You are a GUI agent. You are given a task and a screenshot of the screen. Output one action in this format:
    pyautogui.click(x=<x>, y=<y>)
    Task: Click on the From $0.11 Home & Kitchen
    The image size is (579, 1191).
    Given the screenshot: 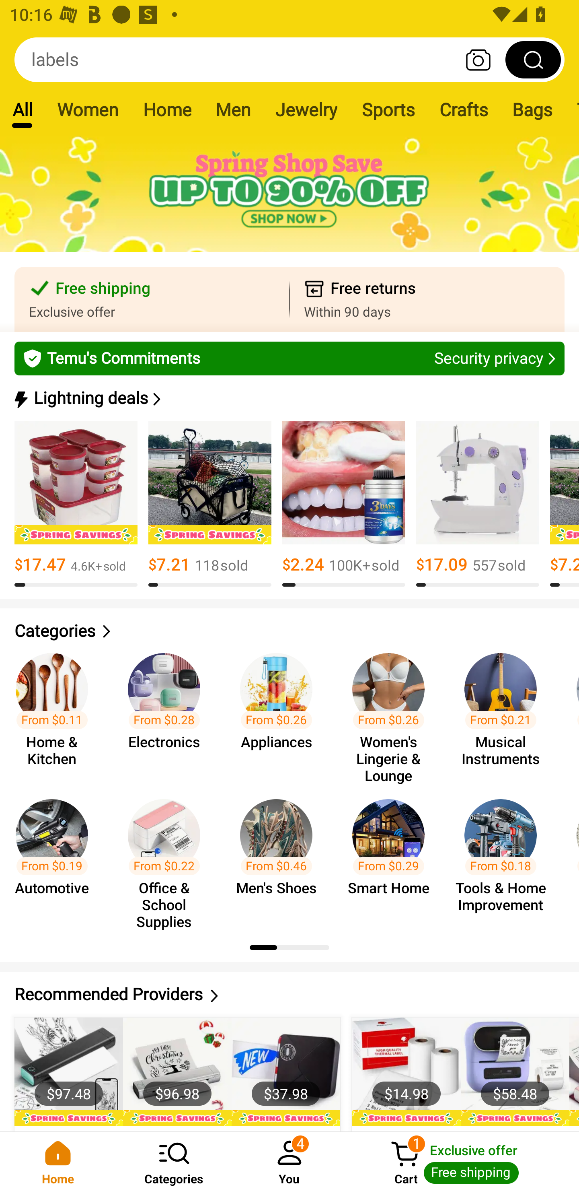 What is the action you would take?
    pyautogui.click(x=56, y=711)
    